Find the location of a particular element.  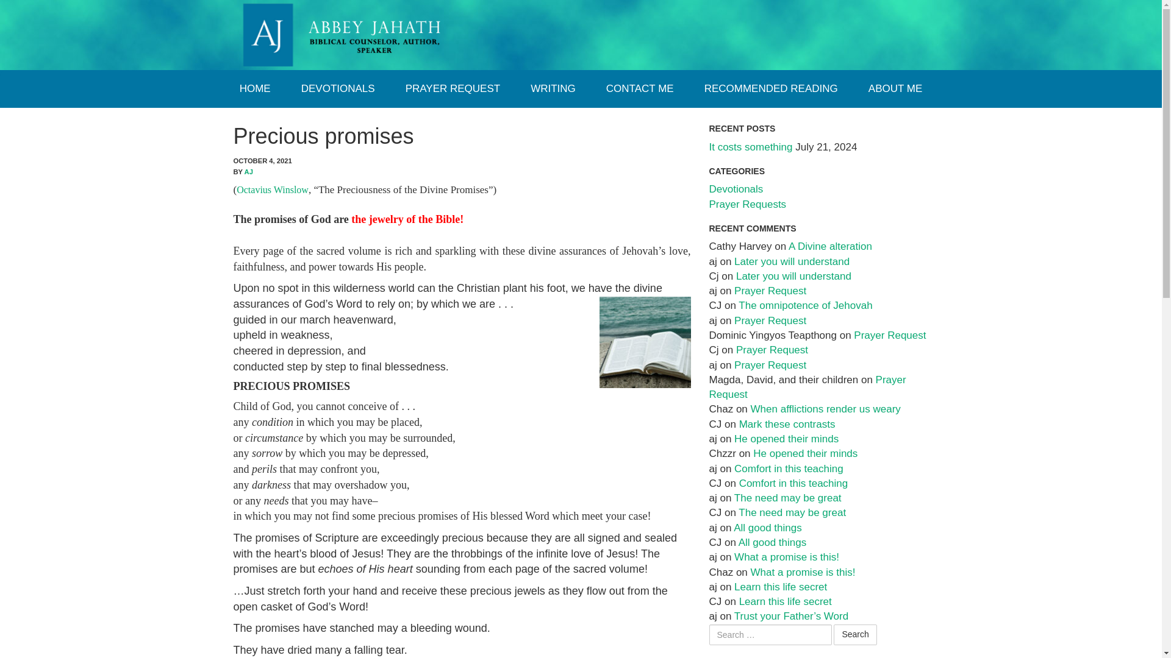

Devotionals is located at coordinates (736, 189).